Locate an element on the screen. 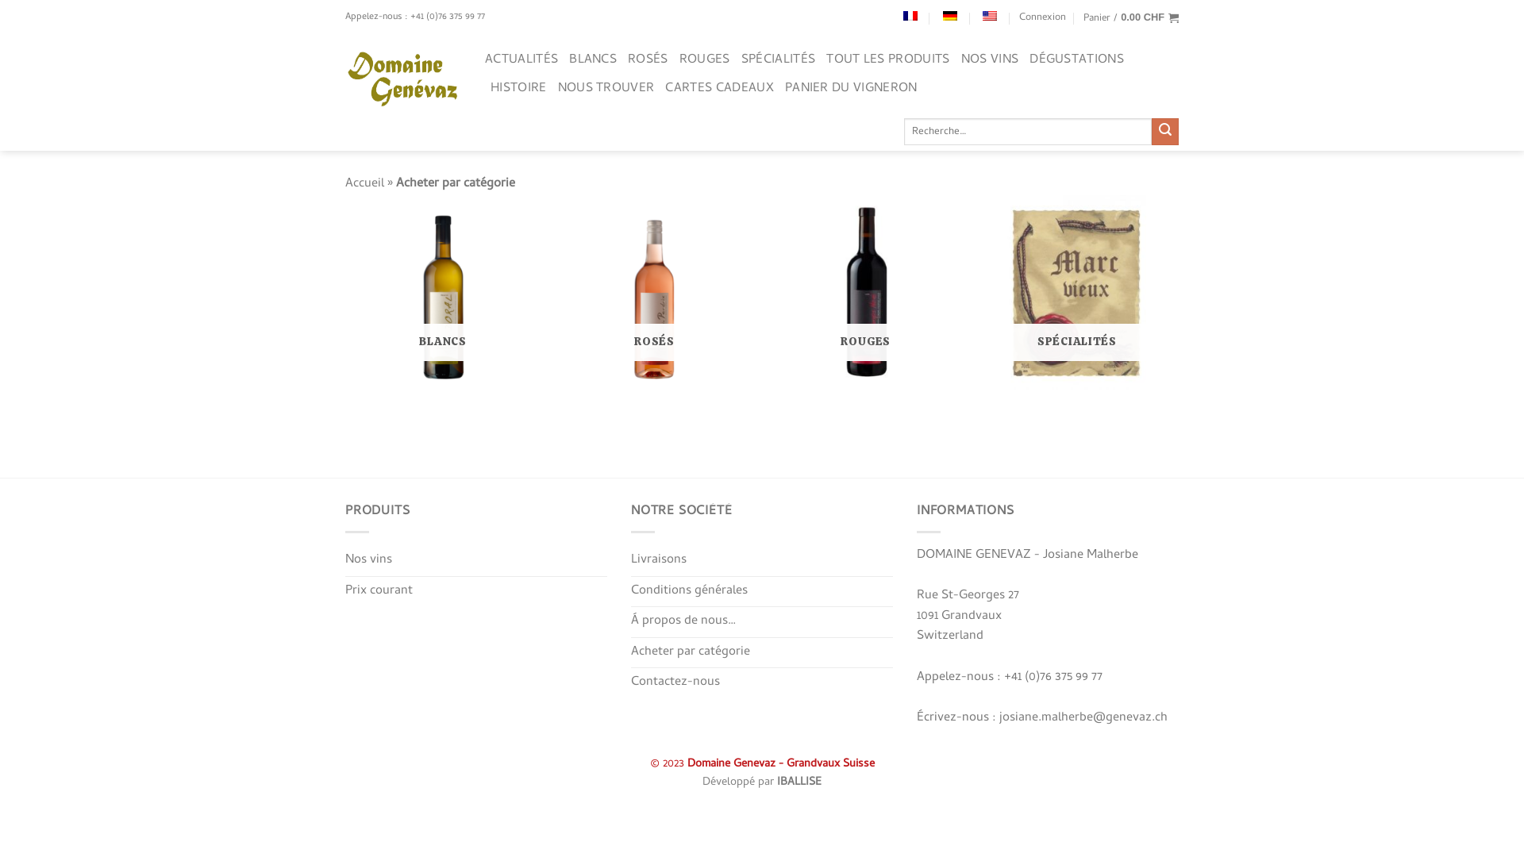 This screenshot has height=857, width=1524. Recherche is located at coordinates (1165, 132).